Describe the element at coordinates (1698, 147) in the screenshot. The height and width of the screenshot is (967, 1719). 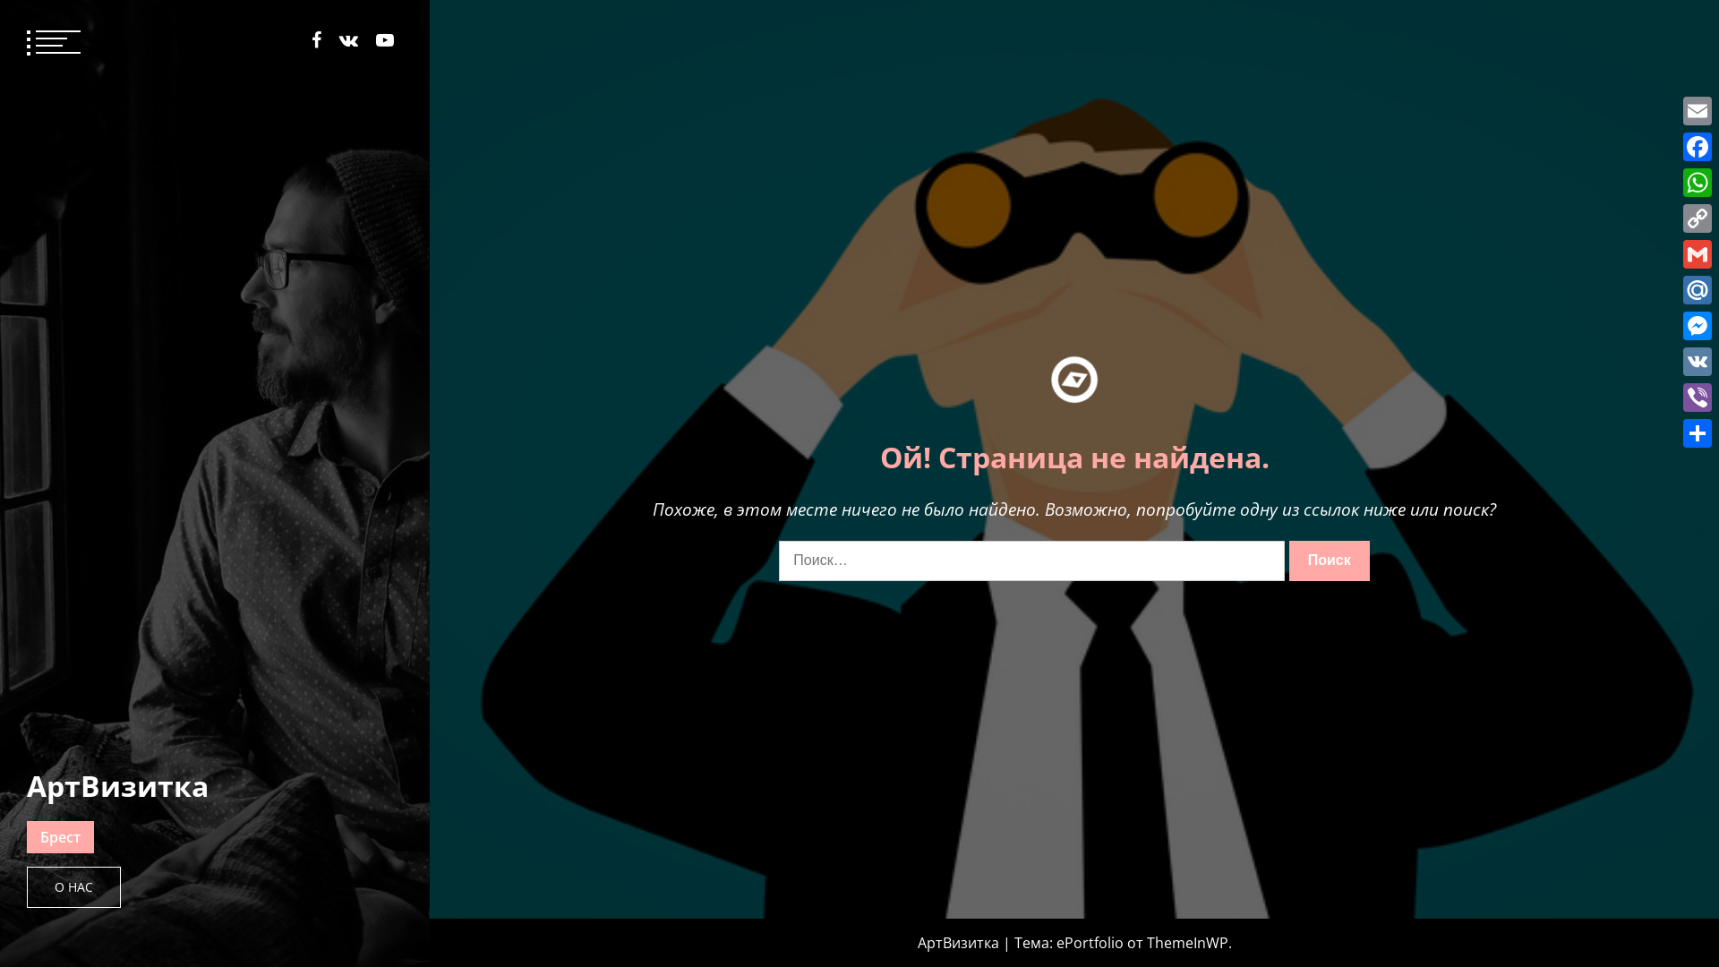
I see `Facebook` at that location.